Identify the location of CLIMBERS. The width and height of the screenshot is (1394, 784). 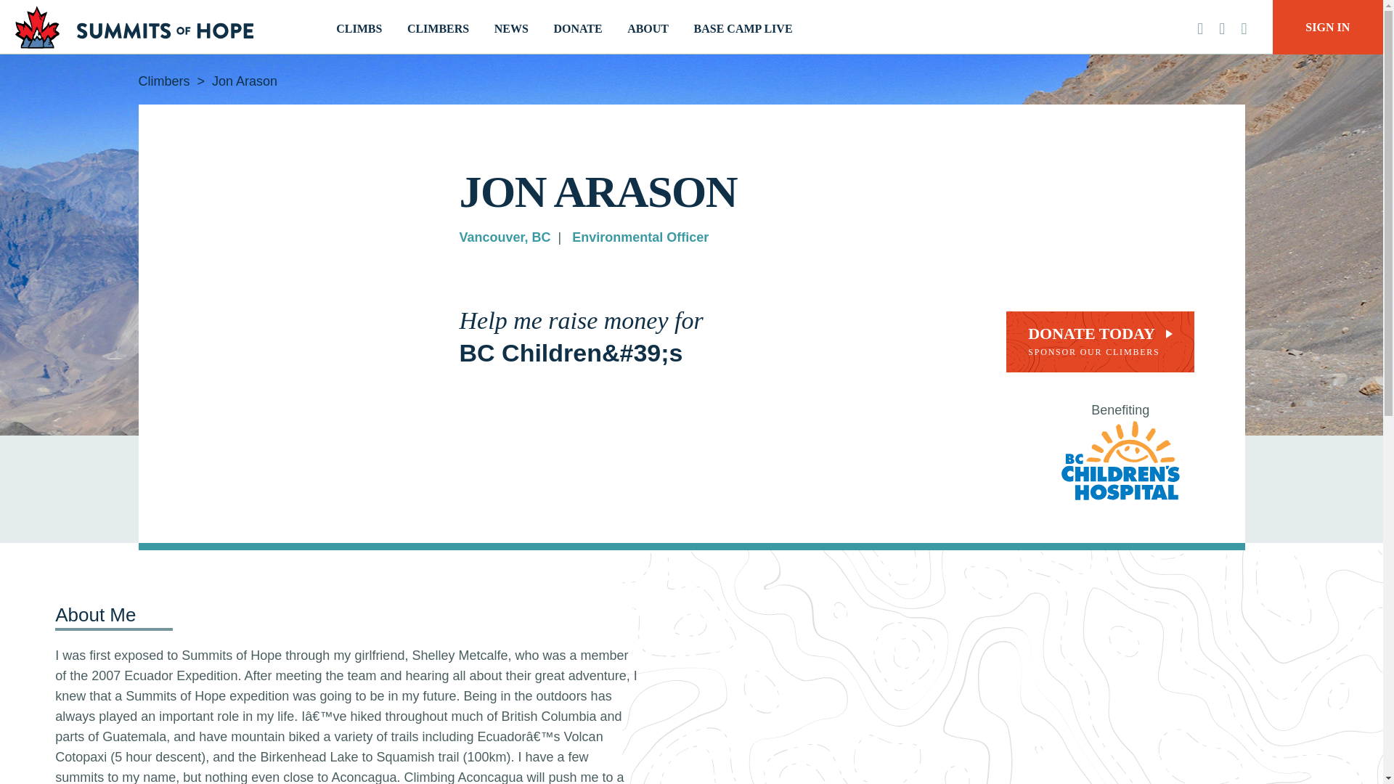
(437, 28).